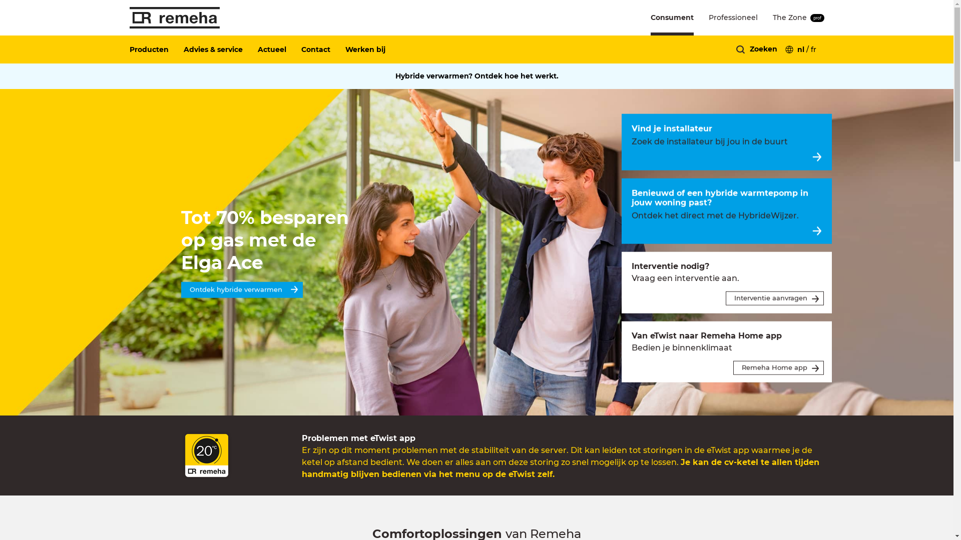  I want to click on Interventie aanvragen, so click(775, 298).